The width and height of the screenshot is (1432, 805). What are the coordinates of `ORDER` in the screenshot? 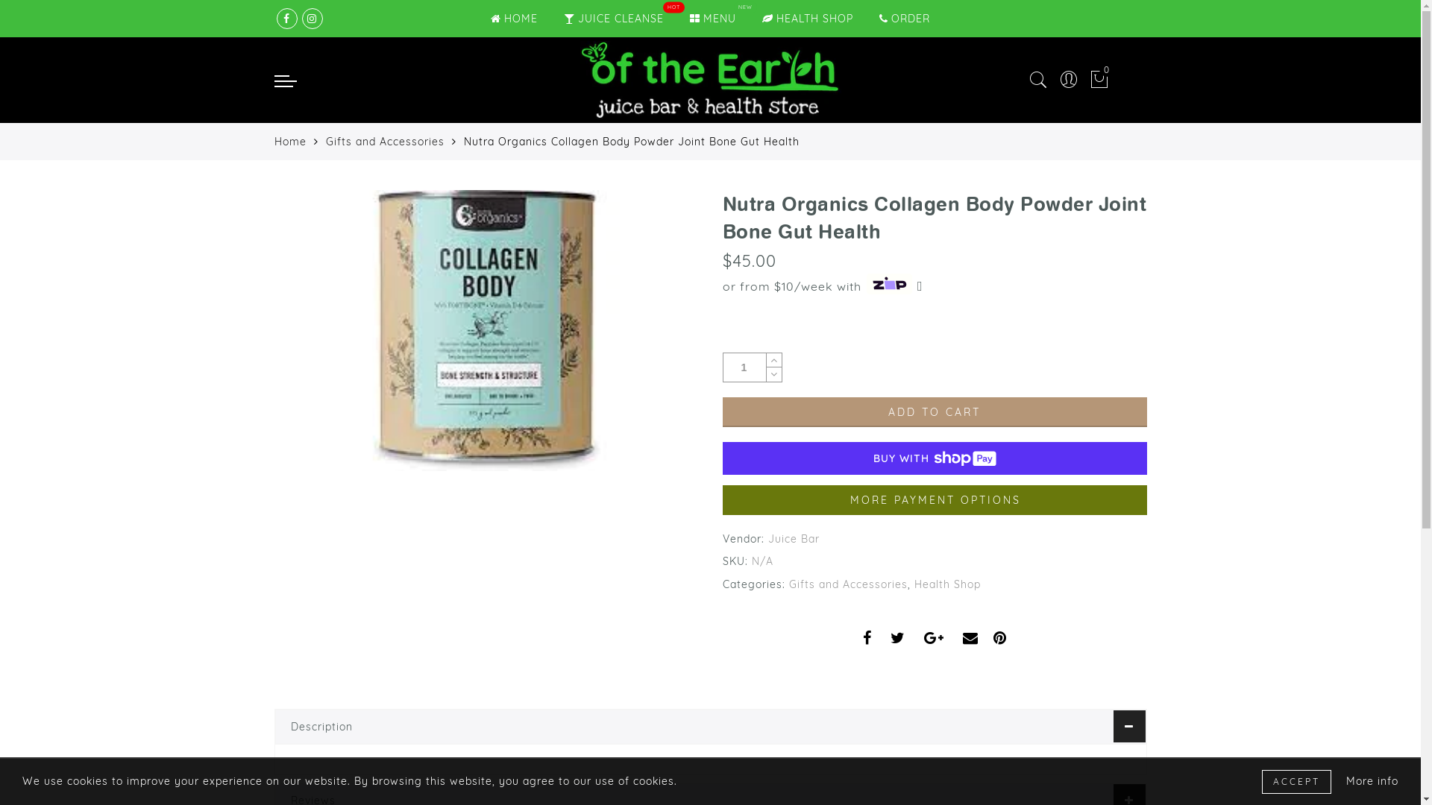 It's located at (905, 19).